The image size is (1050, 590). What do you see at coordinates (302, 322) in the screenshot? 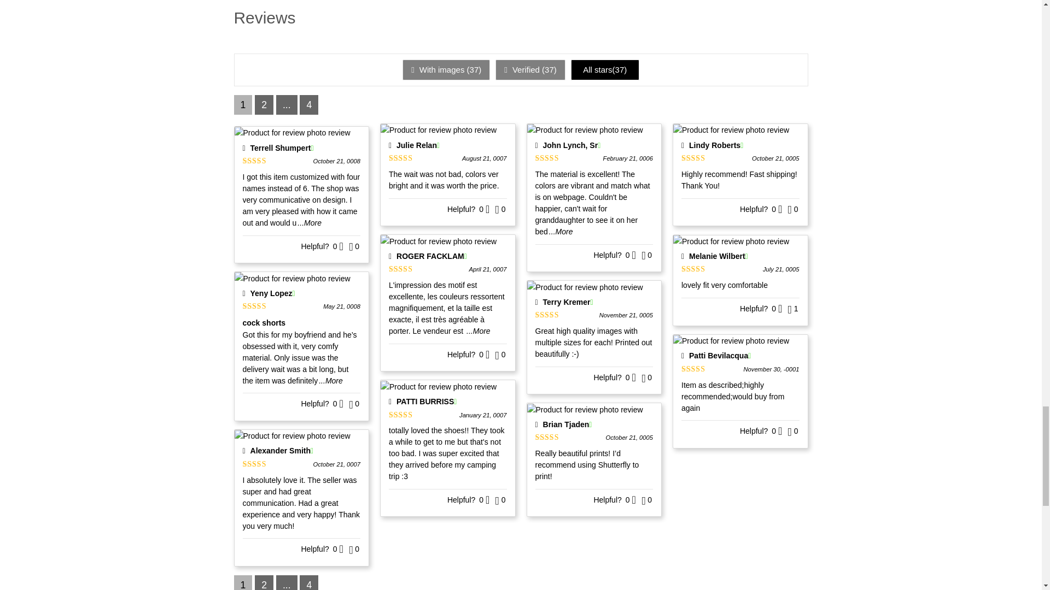
I see `cock shorts` at bounding box center [302, 322].